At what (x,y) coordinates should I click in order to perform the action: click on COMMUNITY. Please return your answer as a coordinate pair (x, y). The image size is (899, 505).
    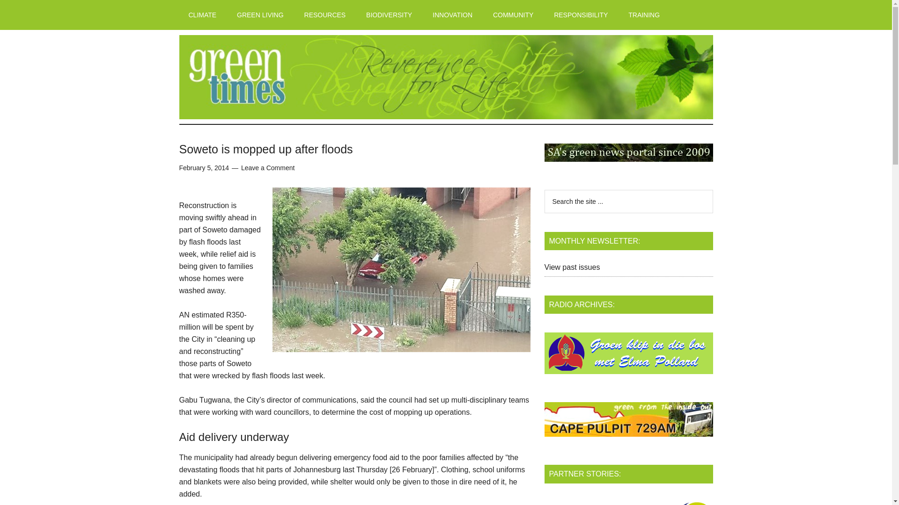
    Looking at the image, I should click on (513, 15).